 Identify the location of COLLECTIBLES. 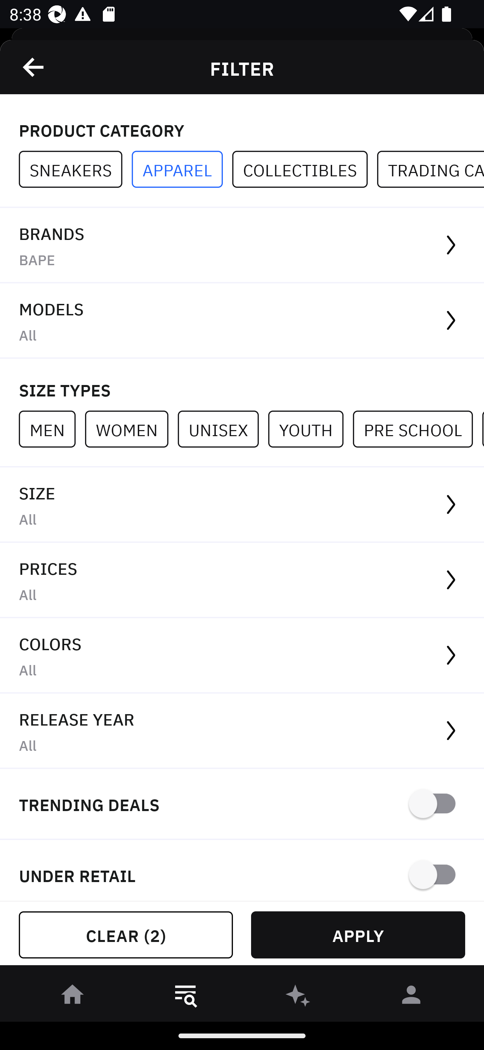
(305, 170).